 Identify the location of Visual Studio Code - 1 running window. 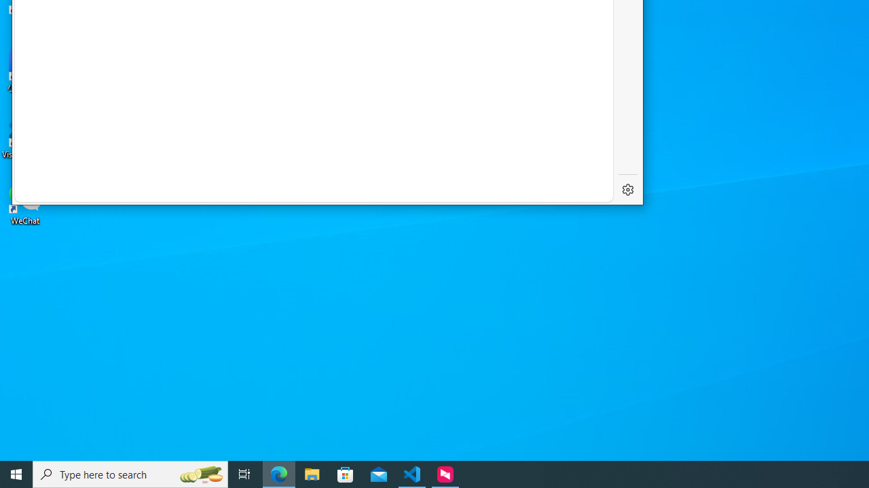
(412, 474).